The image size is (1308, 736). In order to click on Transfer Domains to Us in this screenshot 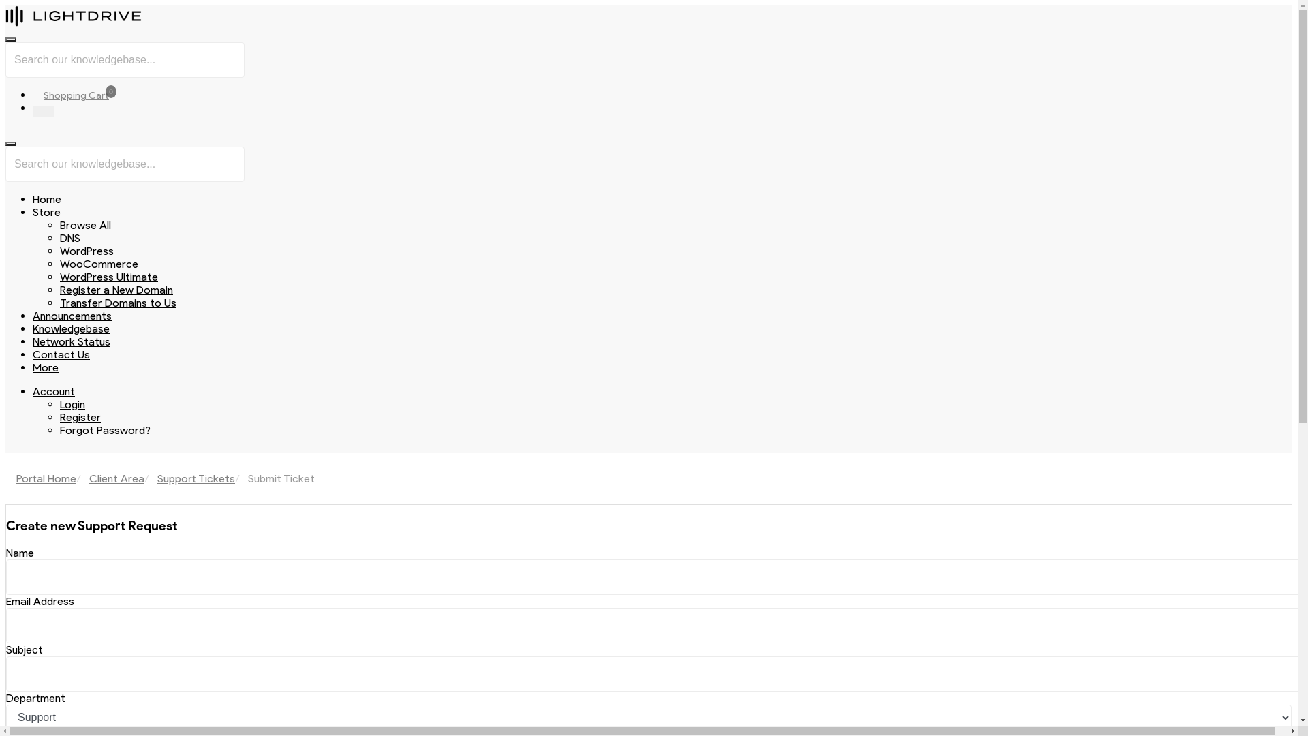, I will do `click(119, 303)`.